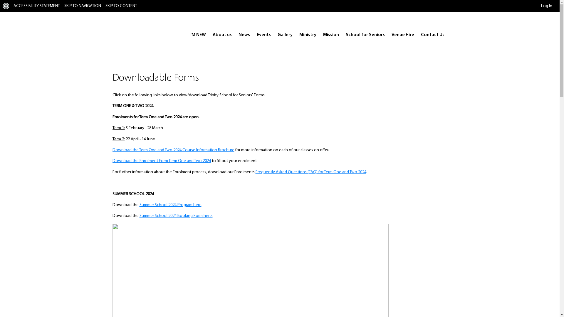  Describe the element at coordinates (83, 6) in the screenshot. I see `SKIP TO NAVIGATION` at that location.